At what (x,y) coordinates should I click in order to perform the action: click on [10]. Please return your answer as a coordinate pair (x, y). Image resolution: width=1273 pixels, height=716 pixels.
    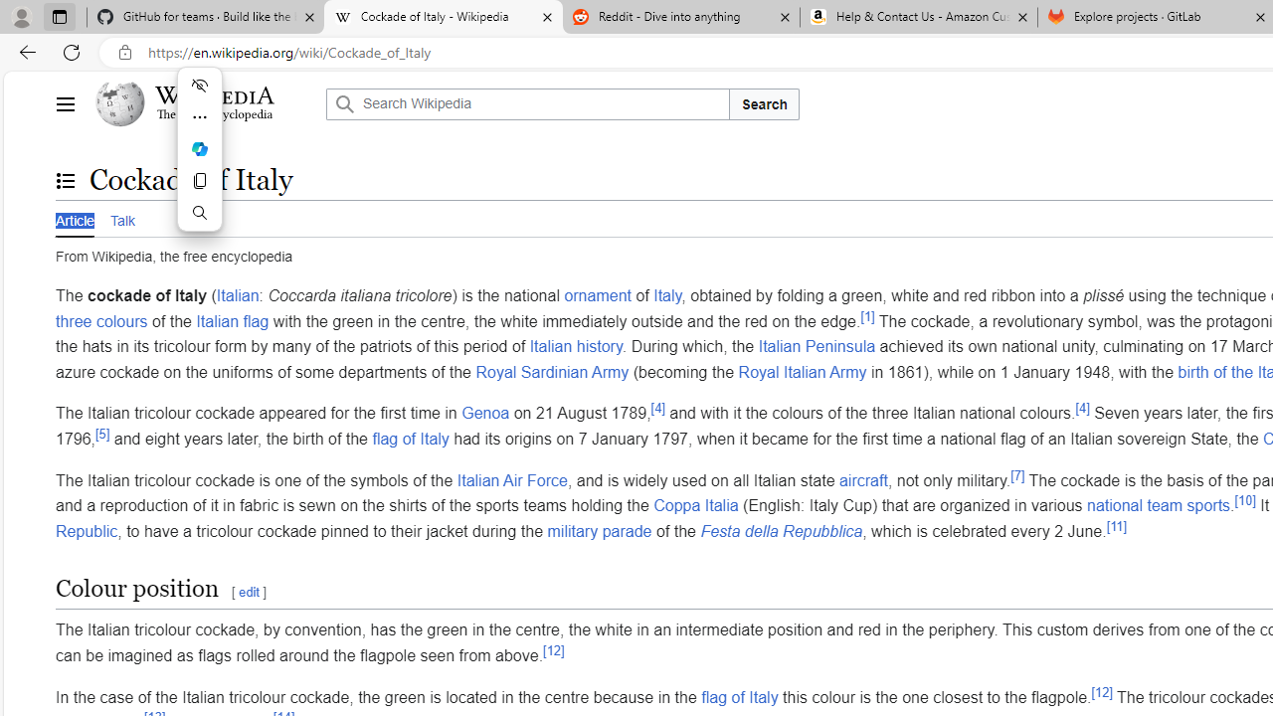
    Looking at the image, I should click on (1245, 500).